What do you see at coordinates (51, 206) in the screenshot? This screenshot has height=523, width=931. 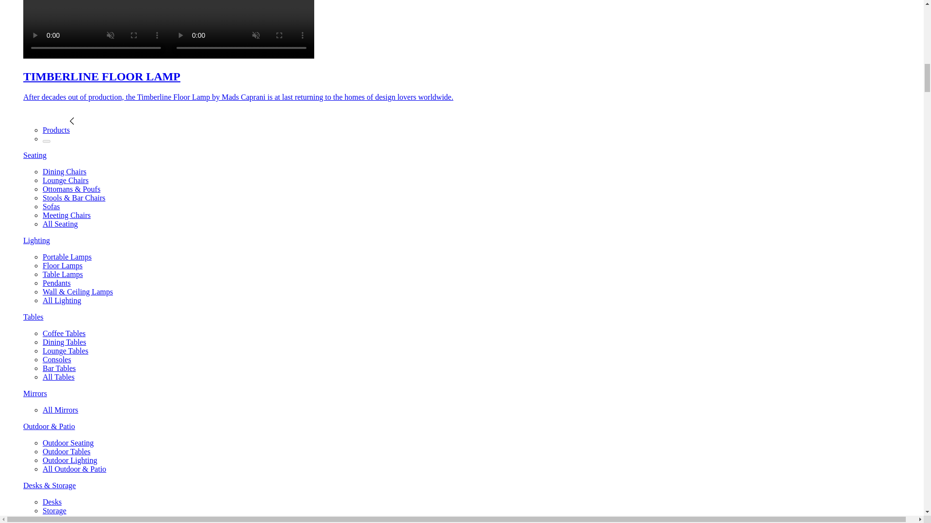 I see `Sofas` at bounding box center [51, 206].